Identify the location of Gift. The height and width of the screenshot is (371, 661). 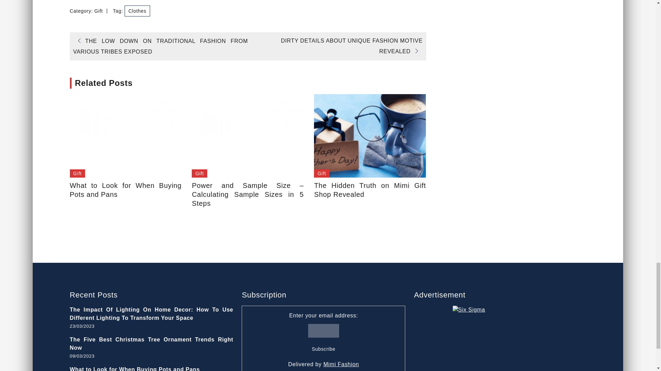
(98, 11).